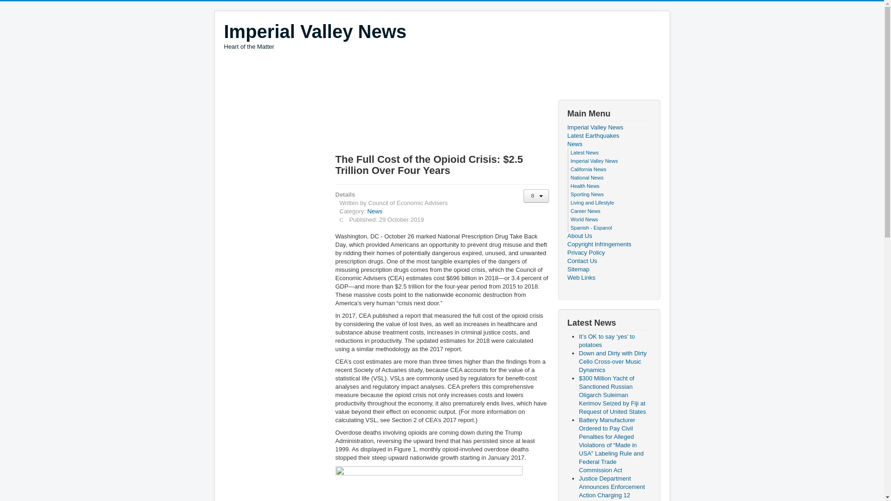 This screenshot has height=501, width=891. I want to click on California News, so click(588, 169).